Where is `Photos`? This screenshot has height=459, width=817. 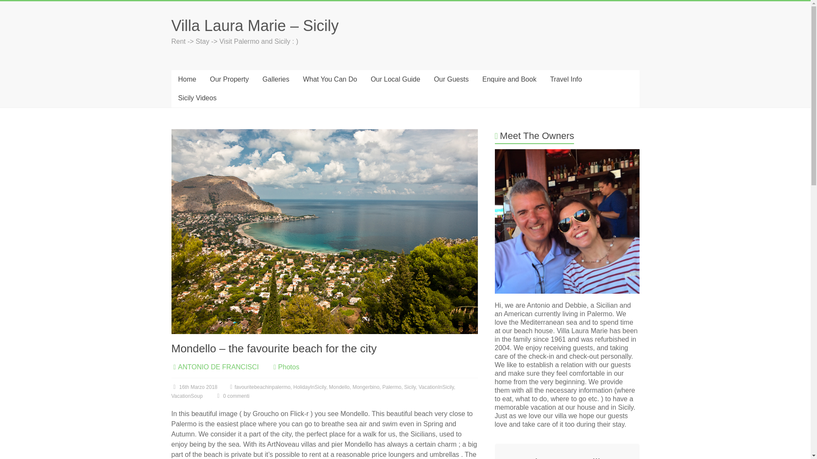
Photos is located at coordinates (289, 367).